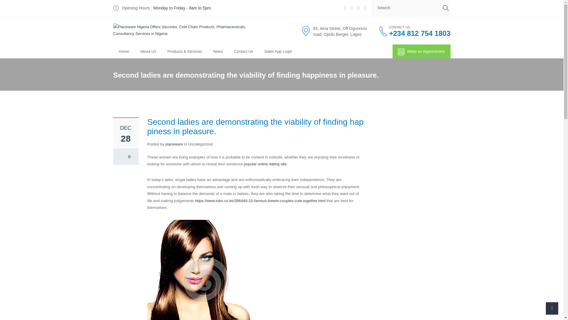  Describe the element at coordinates (125, 156) in the screenshot. I see `0` at that location.